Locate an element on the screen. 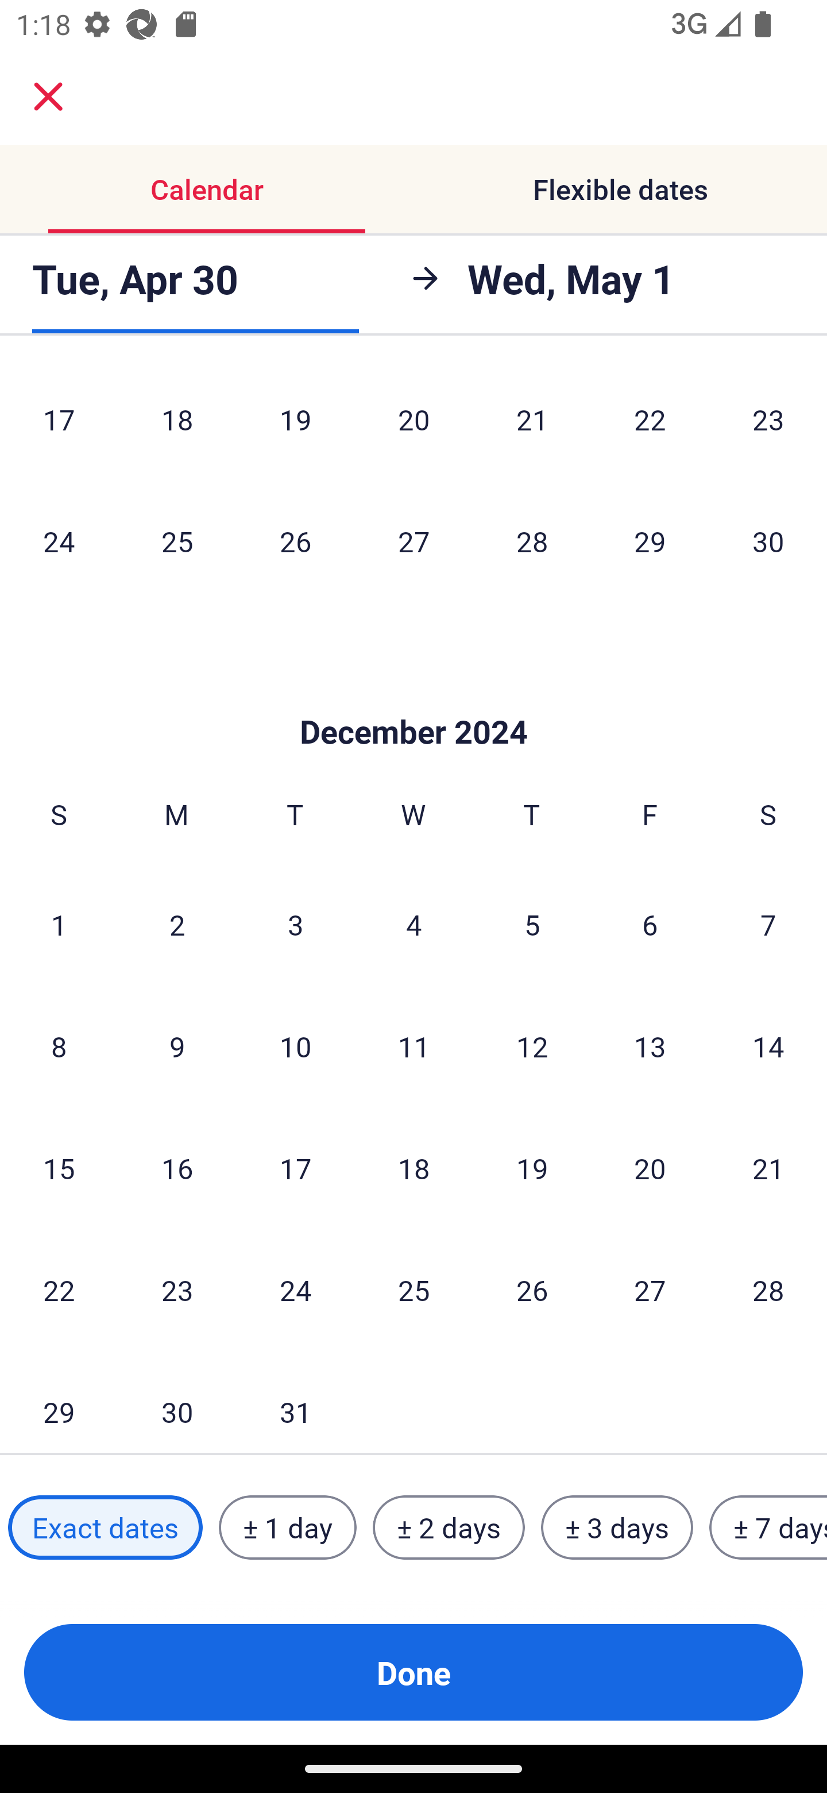 The height and width of the screenshot is (1793, 827). 25 Wednesday, December 25, 2024 is located at coordinates (413, 1290).